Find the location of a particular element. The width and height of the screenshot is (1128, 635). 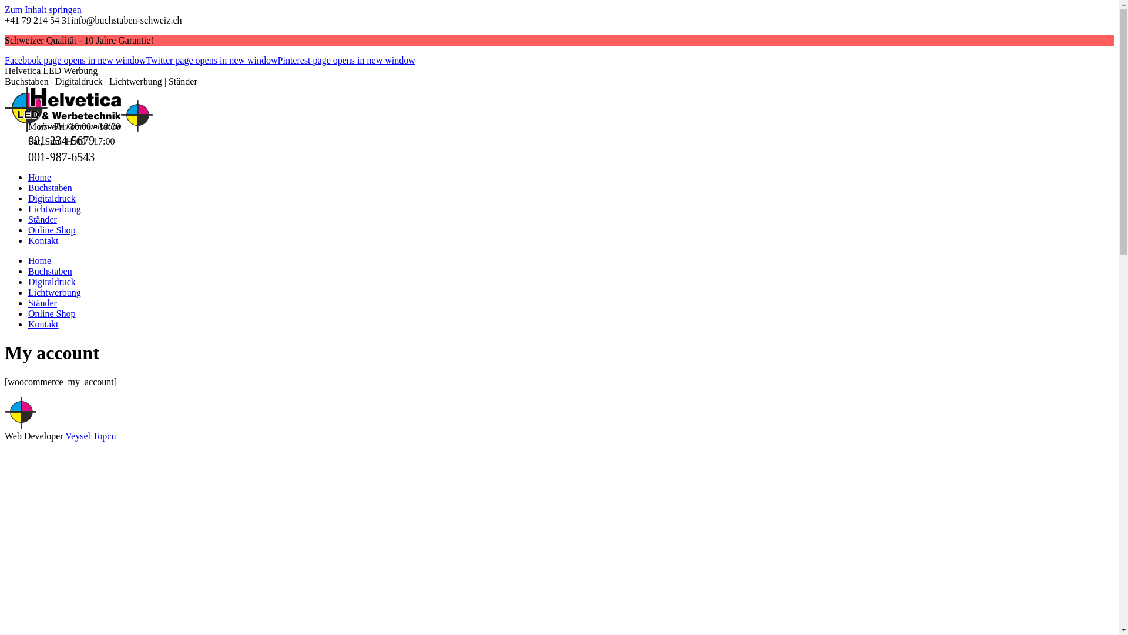

Digitaldruck is located at coordinates (52, 199).